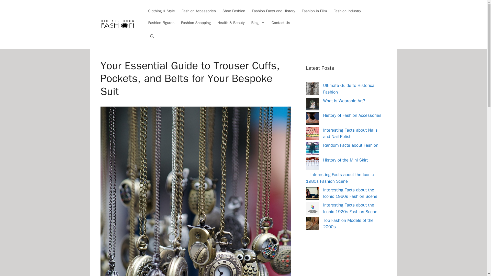 This screenshot has width=491, height=276. I want to click on Interesting Facts about the Iconic 1980s Fashion Scene, so click(340, 178).